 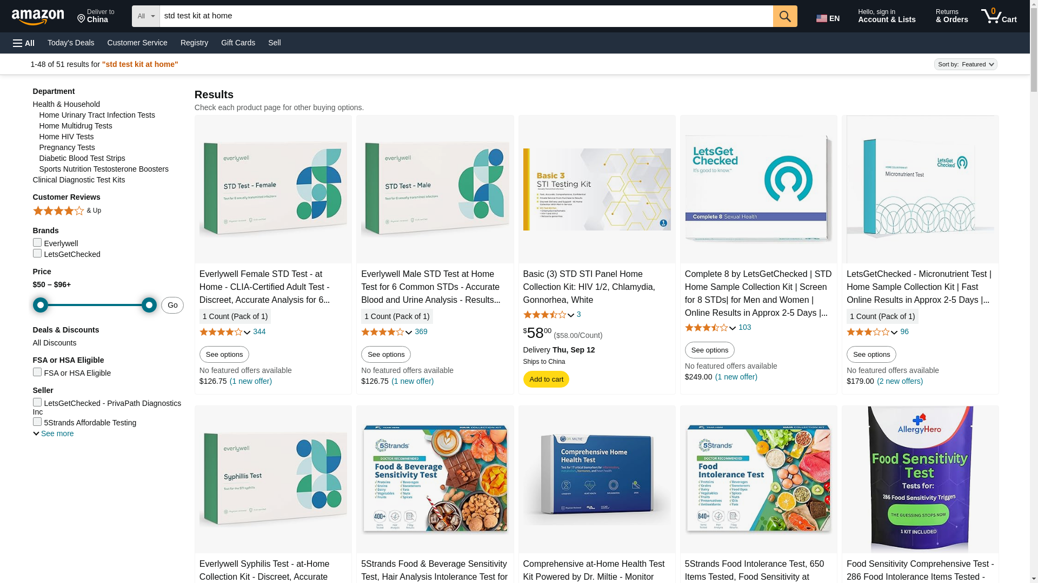 I want to click on std test kit at home, so click(x=466, y=16).